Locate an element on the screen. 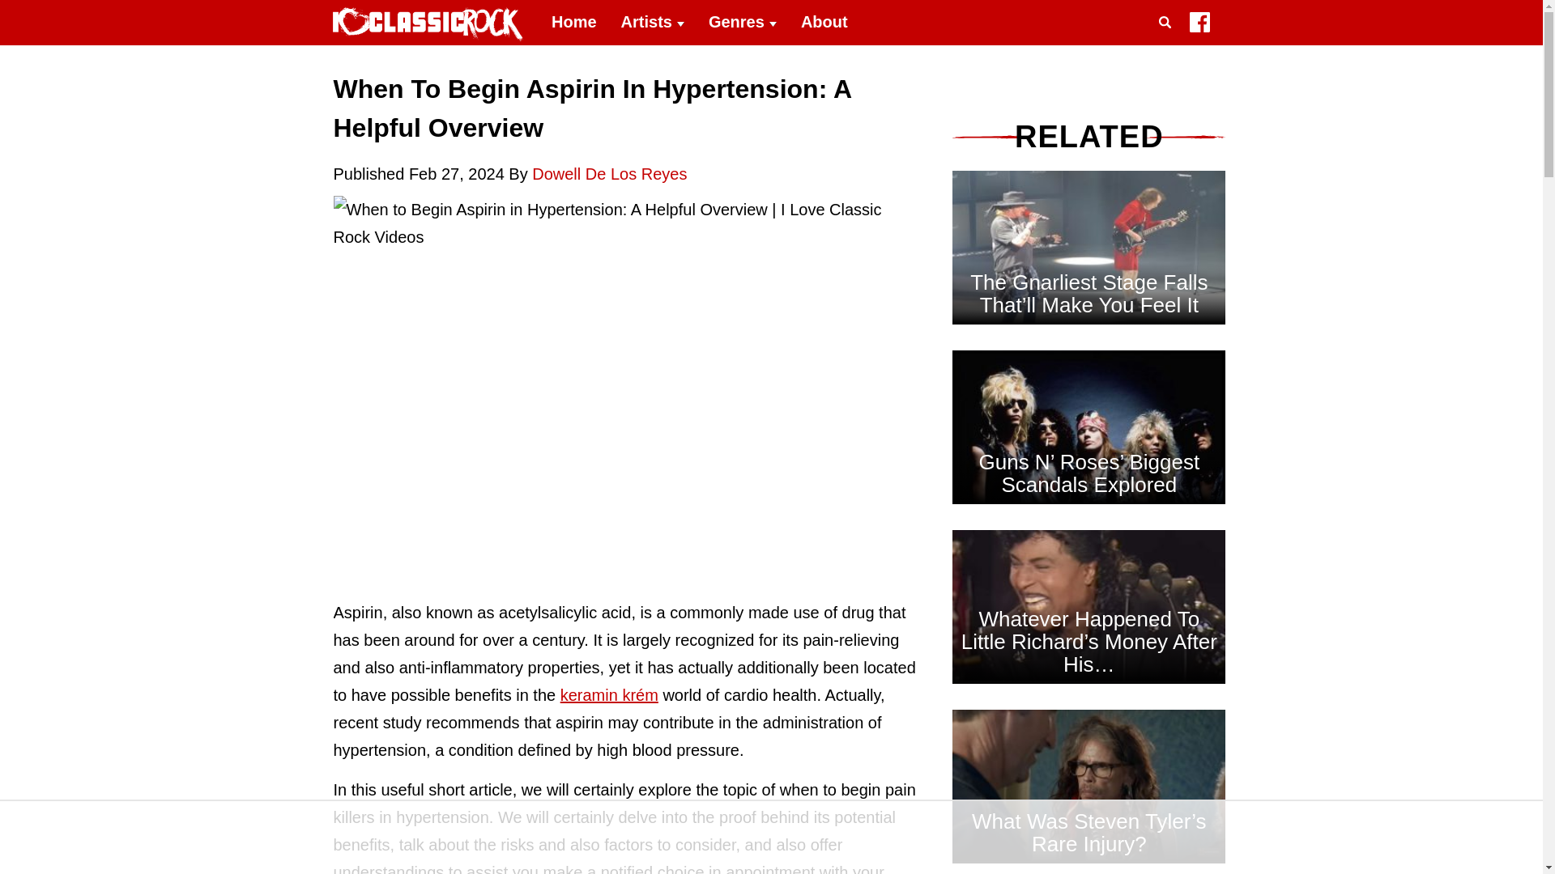 The image size is (1555, 874). I Love Classic Rock on Facebook is located at coordinates (1199, 26).